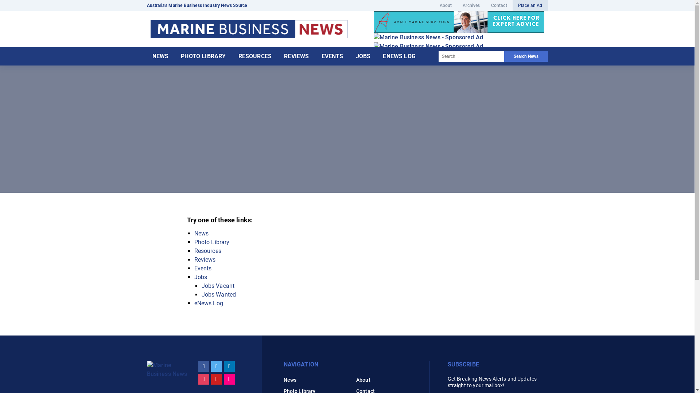 This screenshot has height=393, width=700. What do you see at coordinates (218, 286) in the screenshot?
I see `Jobs Vacant` at bounding box center [218, 286].